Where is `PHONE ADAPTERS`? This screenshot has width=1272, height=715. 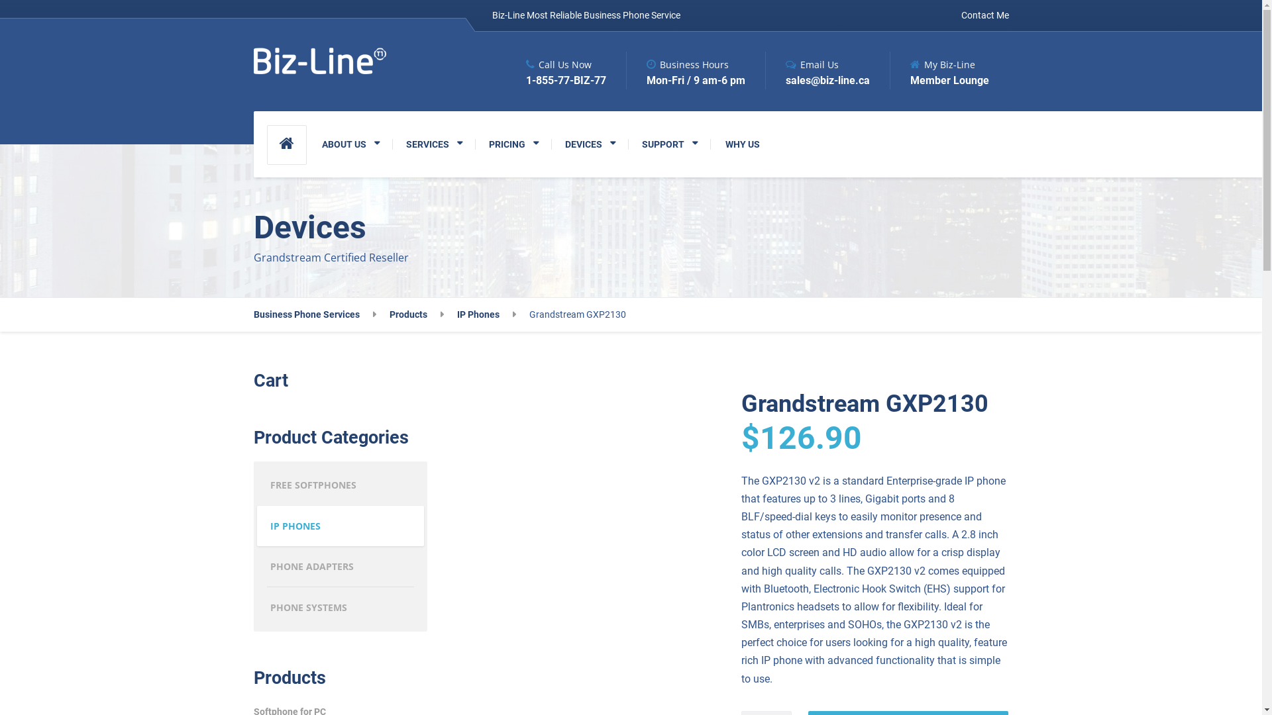 PHONE ADAPTERS is located at coordinates (341, 567).